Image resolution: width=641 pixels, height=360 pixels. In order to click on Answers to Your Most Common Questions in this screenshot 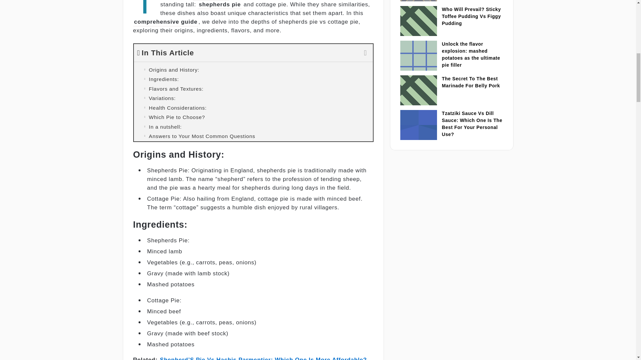, I will do `click(253, 136)`.